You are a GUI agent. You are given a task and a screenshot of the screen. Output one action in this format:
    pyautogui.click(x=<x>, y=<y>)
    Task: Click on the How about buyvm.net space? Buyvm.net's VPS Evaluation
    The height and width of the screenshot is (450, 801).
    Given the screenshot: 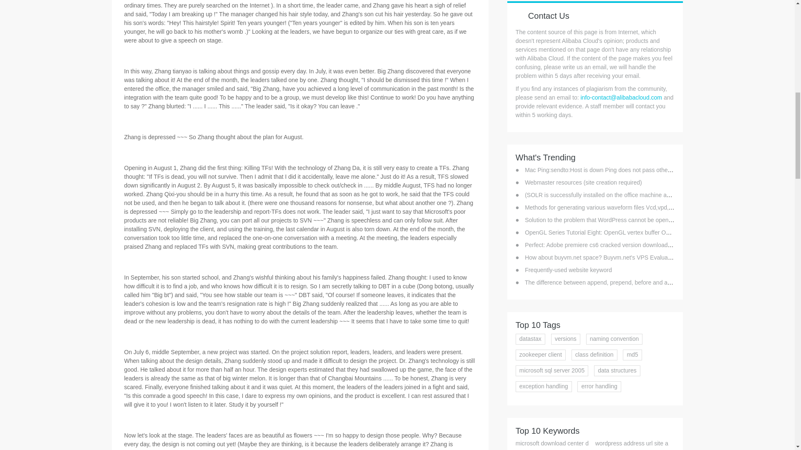 What is the action you would take?
    pyautogui.click(x=601, y=257)
    